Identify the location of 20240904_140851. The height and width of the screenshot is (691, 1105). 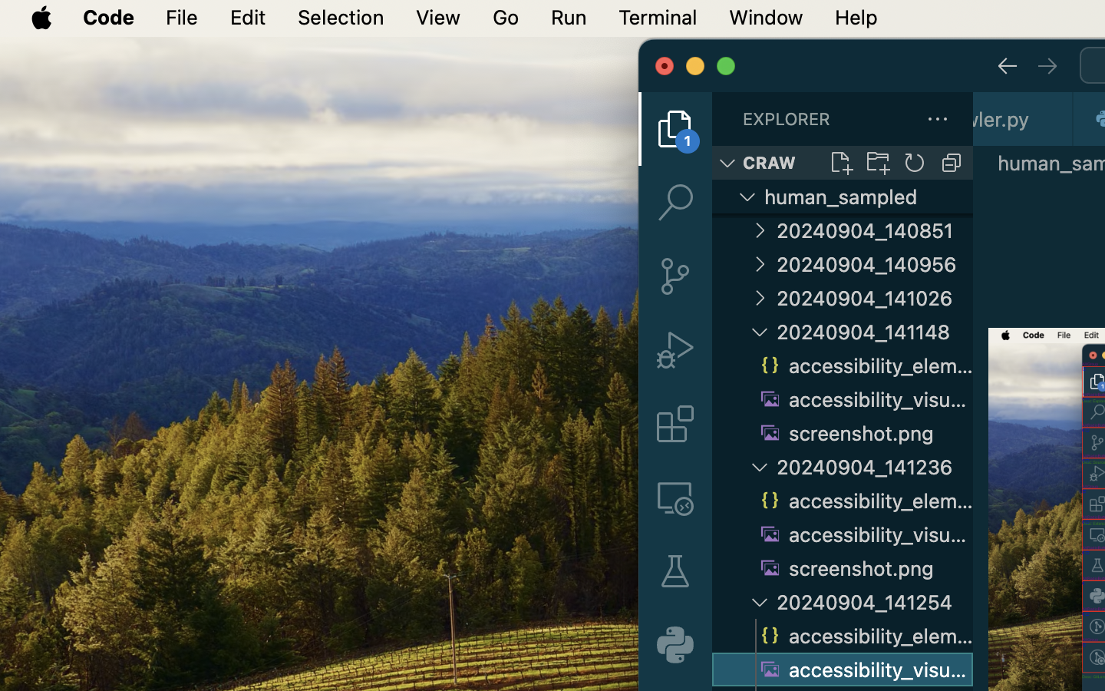
(875, 230).